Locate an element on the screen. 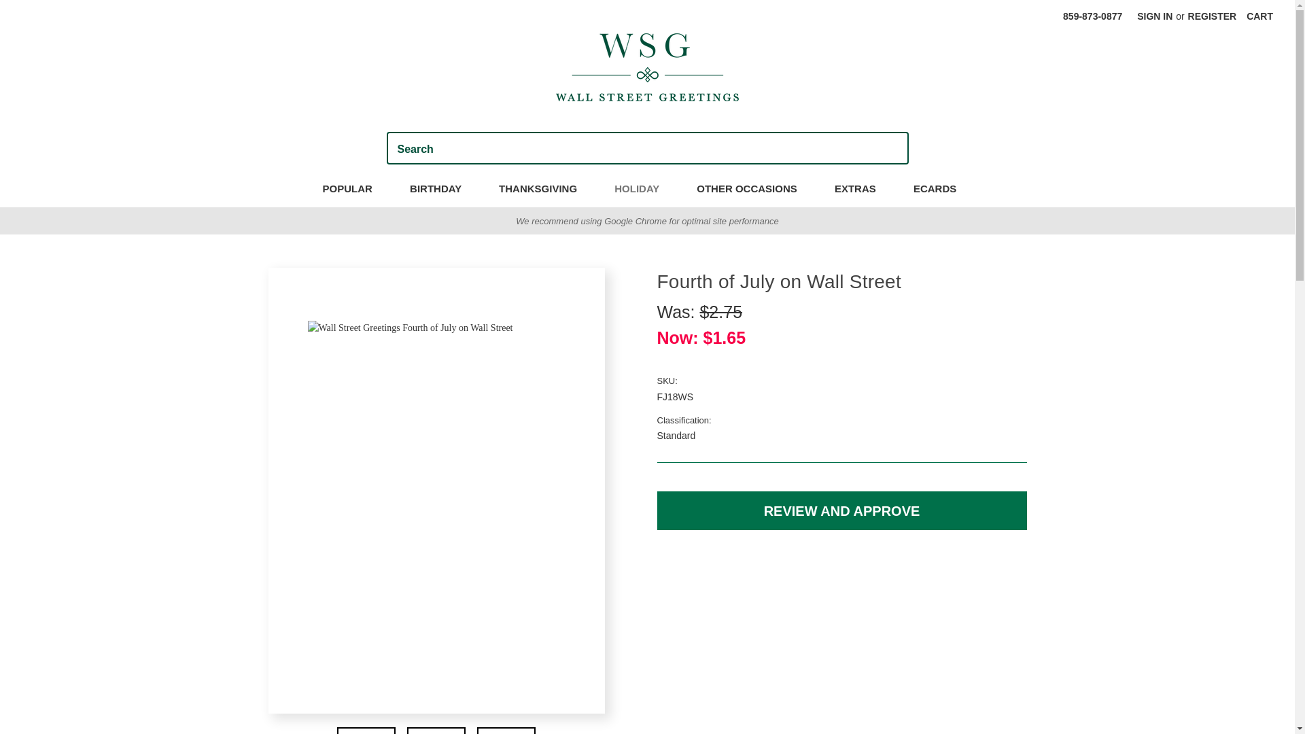  SIGN IN is located at coordinates (1154, 16).